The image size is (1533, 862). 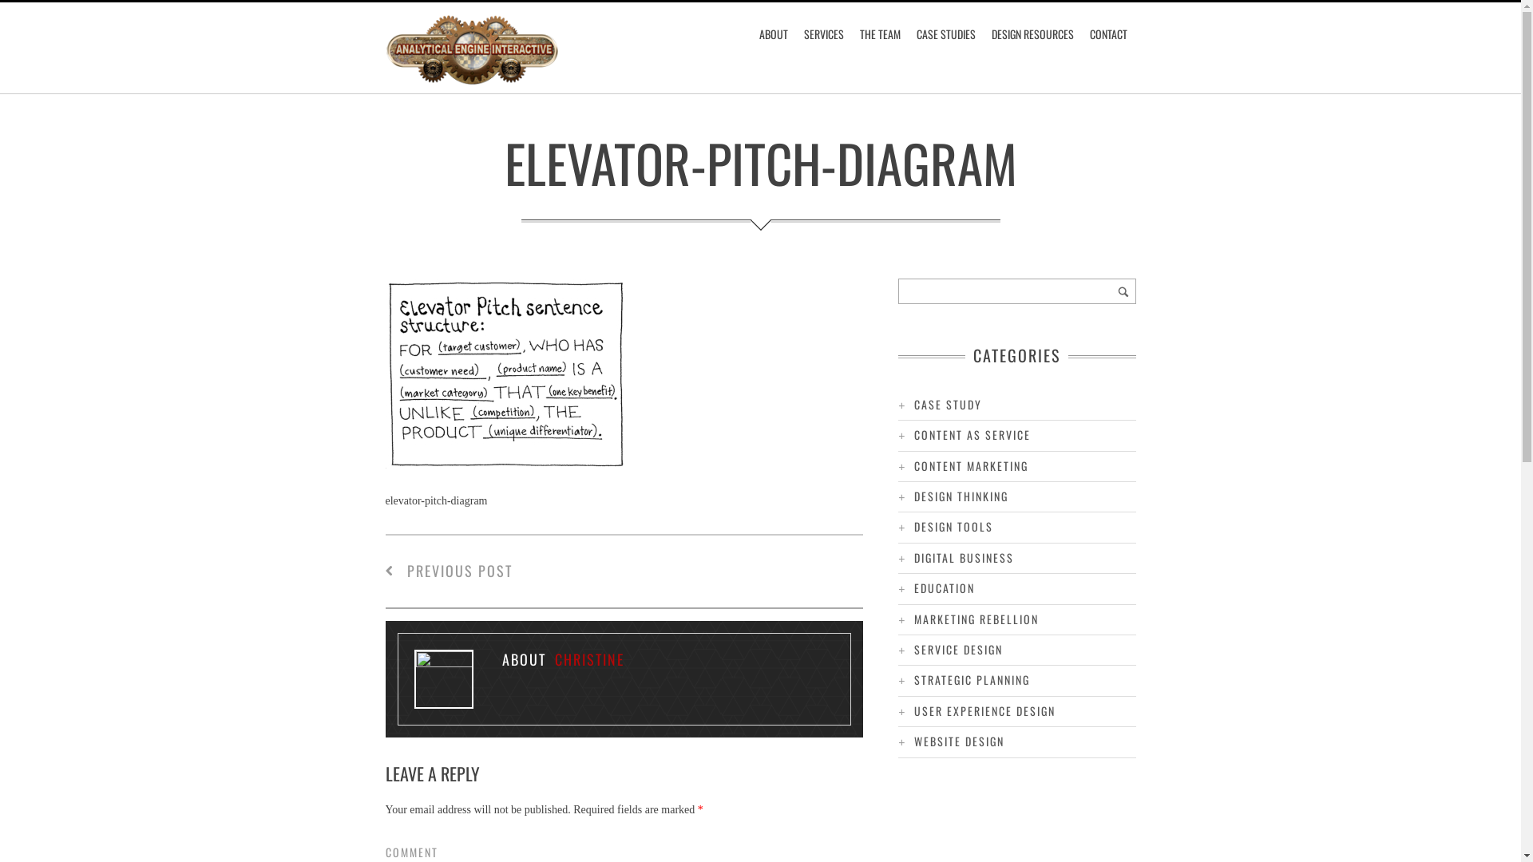 I want to click on Search, so click(x=1123, y=291).